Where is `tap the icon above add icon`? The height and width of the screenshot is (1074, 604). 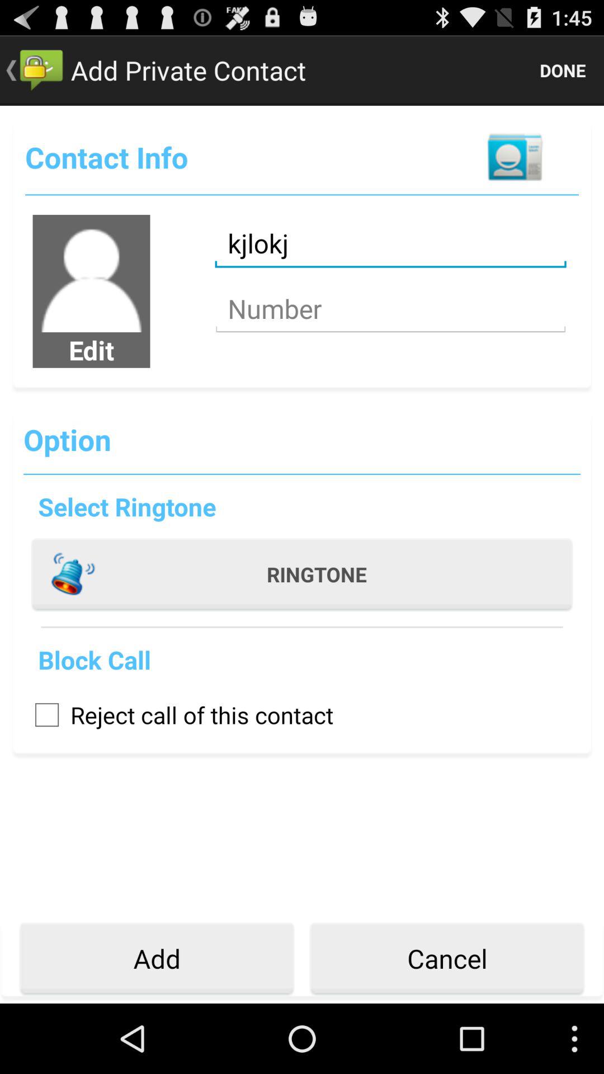
tap the icon above add icon is located at coordinates (178, 715).